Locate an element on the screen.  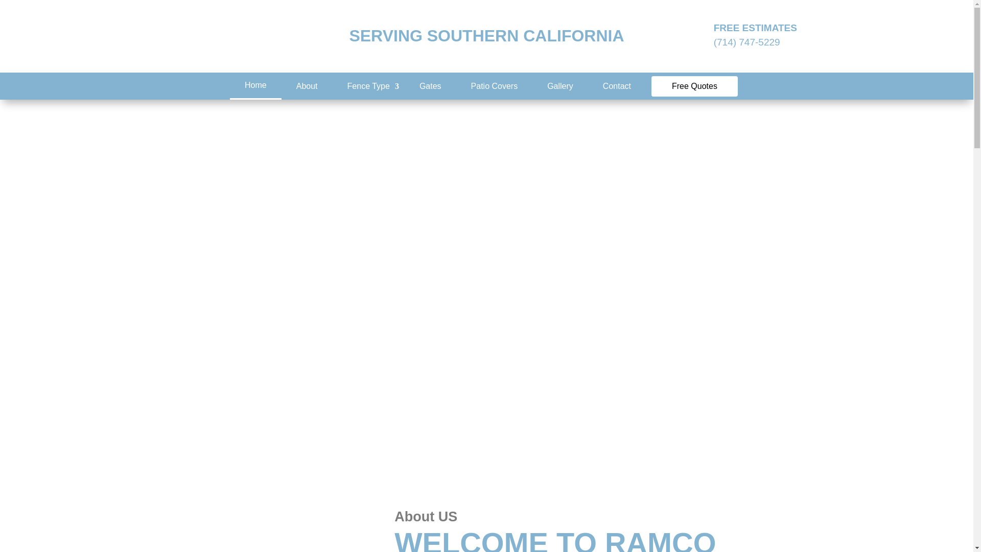
About US is located at coordinates (268, 522).